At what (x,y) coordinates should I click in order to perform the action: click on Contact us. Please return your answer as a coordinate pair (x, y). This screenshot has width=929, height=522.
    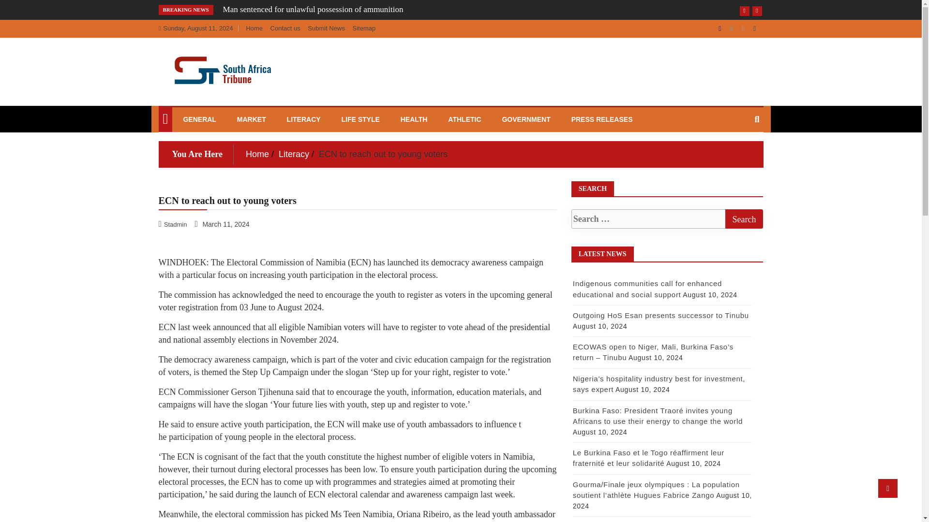
    Looking at the image, I should click on (285, 28).